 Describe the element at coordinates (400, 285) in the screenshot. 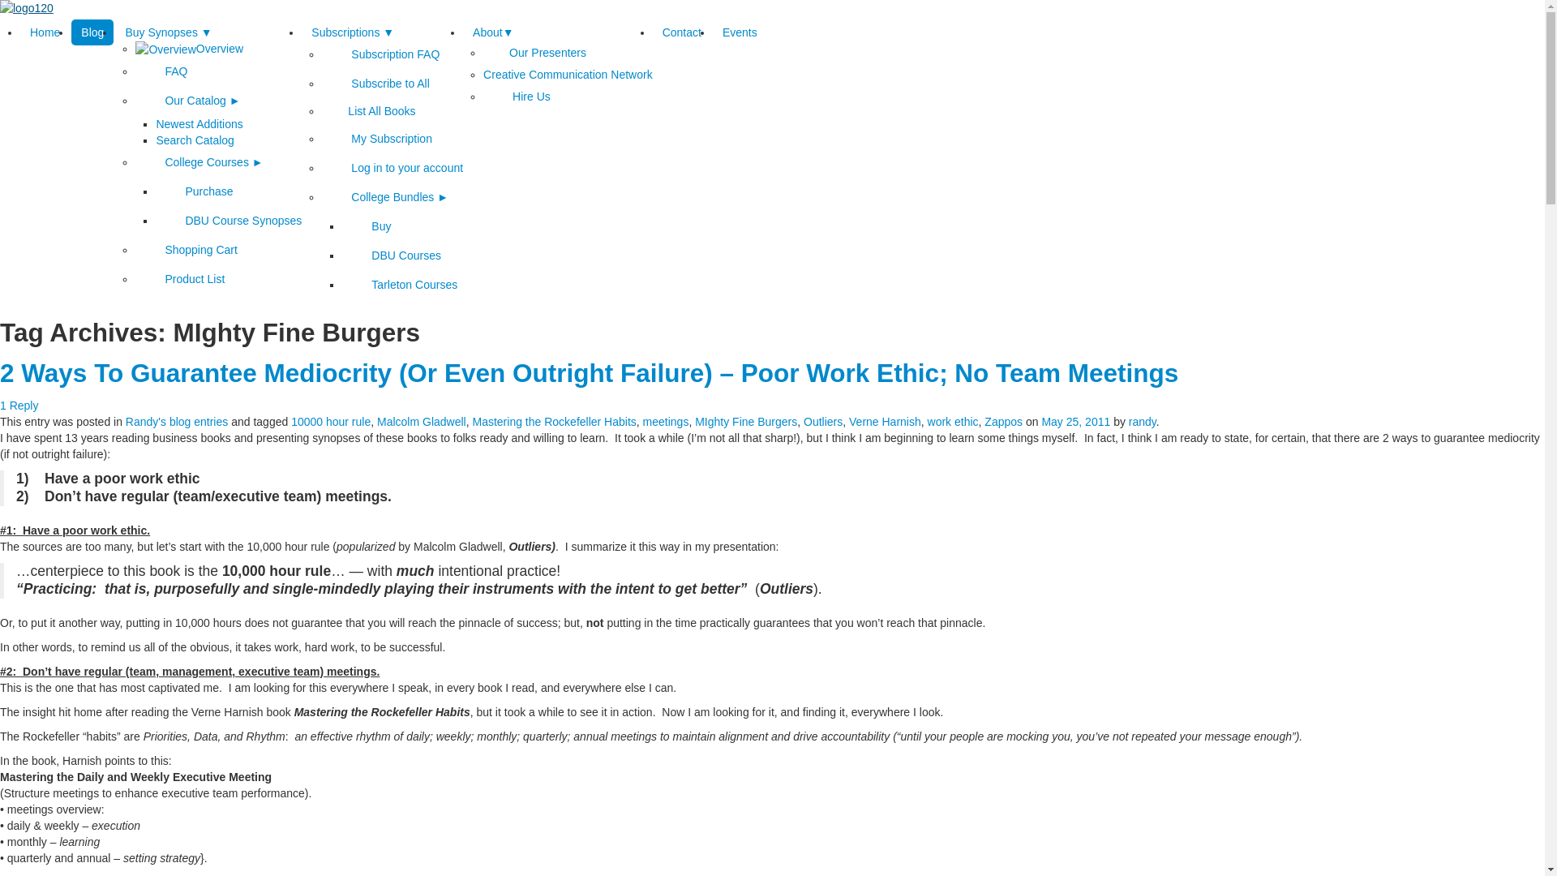

I see `Tarleton Courses` at that location.